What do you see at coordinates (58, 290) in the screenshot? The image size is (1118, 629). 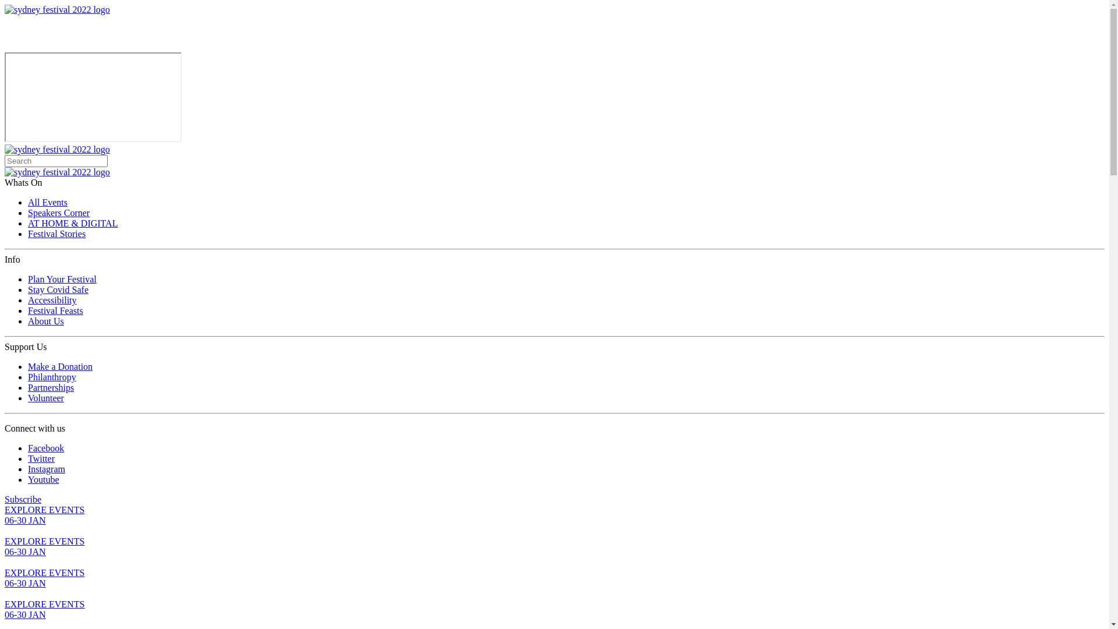 I see `Stay Covid Safe` at bounding box center [58, 290].